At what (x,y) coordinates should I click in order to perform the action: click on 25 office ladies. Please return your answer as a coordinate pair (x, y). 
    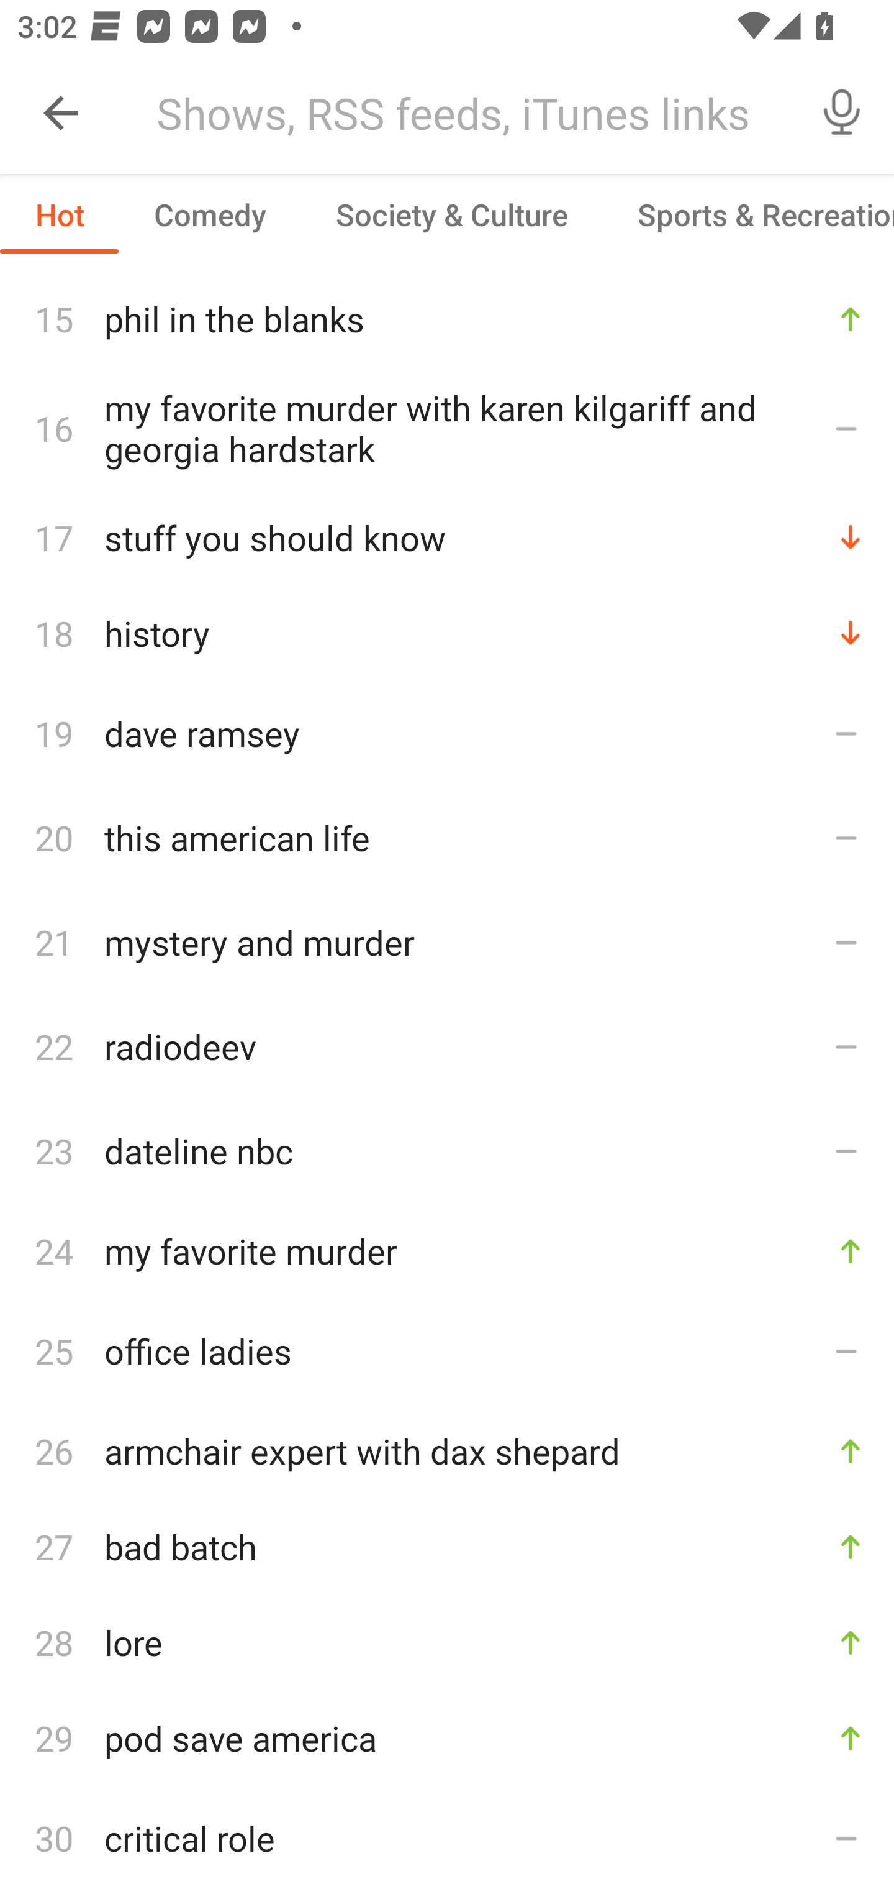
    Looking at the image, I should click on (447, 1351).